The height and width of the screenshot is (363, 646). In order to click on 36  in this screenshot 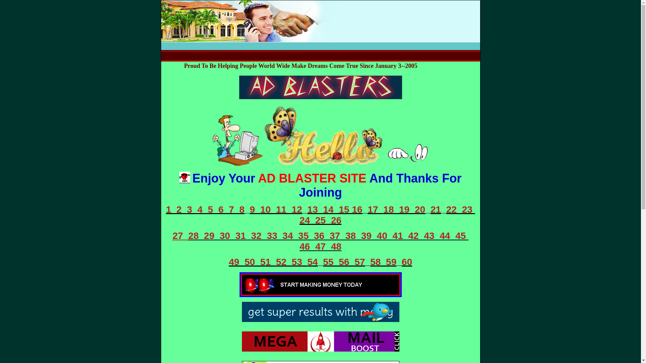, I will do `click(322, 236)`.